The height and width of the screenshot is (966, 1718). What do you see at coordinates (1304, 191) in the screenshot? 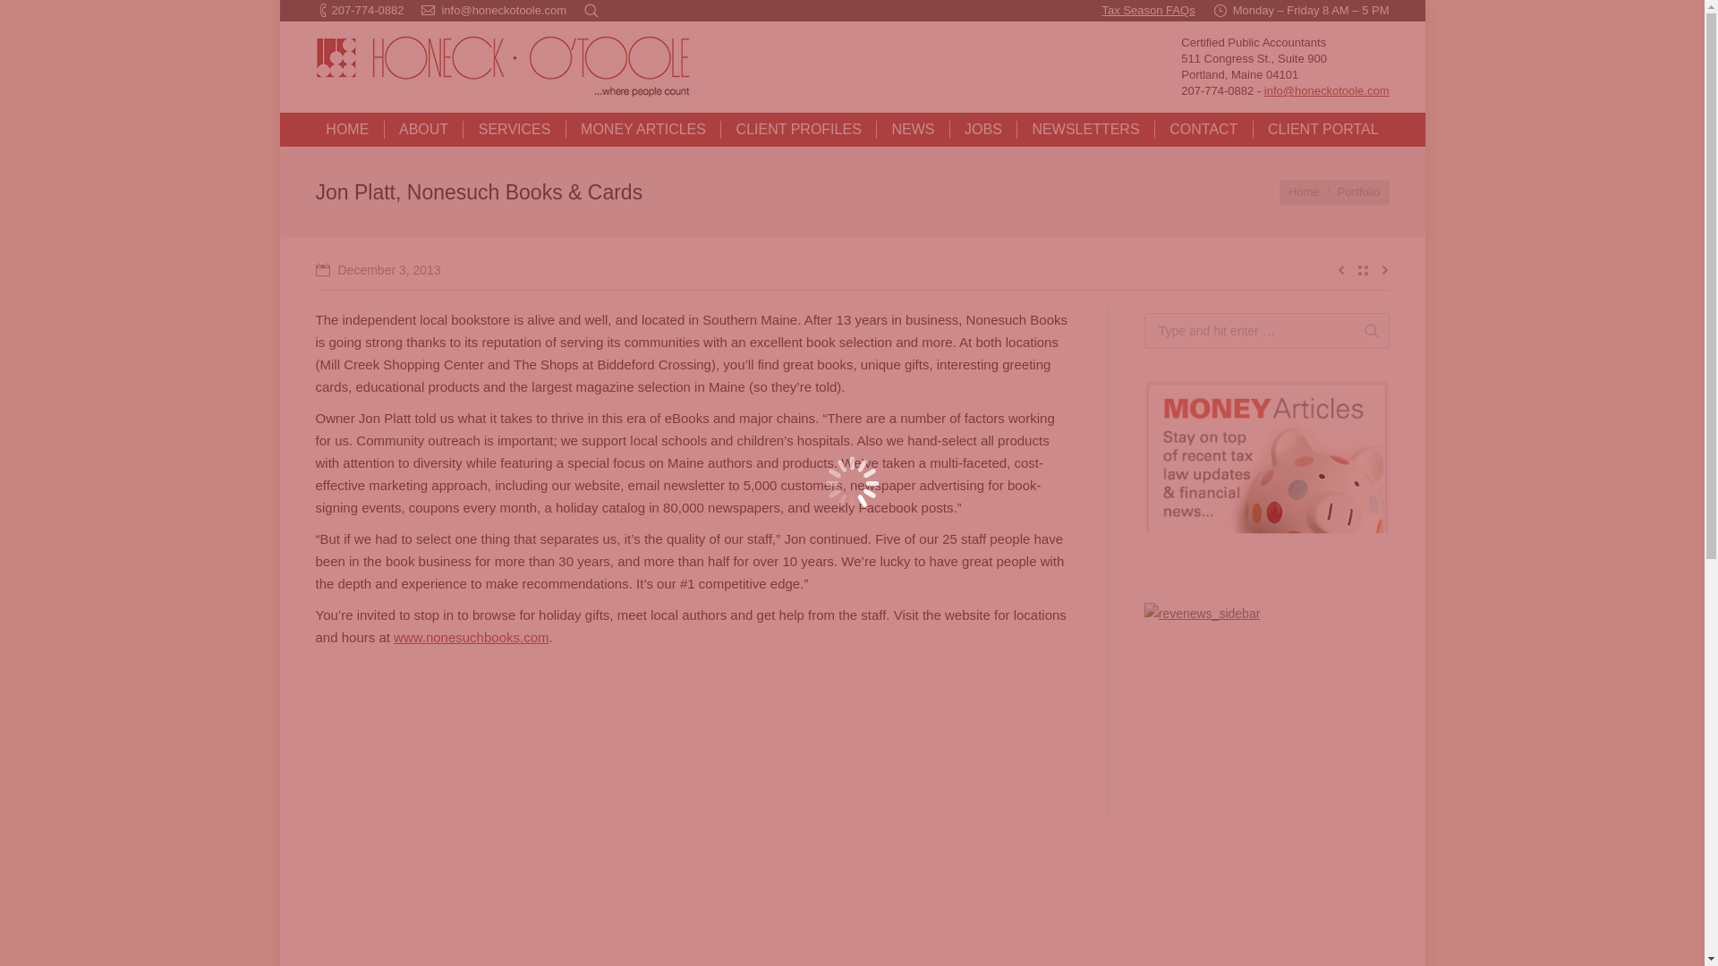
I see `Home` at bounding box center [1304, 191].